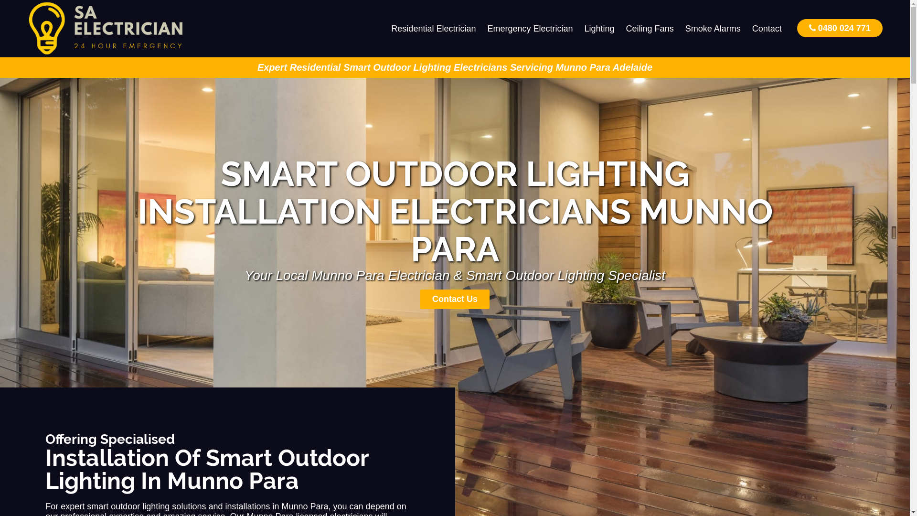 The image size is (917, 516). Describe the element at coordinates (600, 29) in the screenshot. I see `Lighting` at that location.